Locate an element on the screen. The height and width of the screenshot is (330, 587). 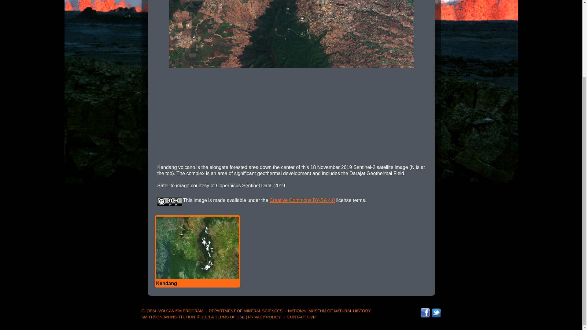
Creative Commons BY-SA 4.0 is located at coordinates (302, 200).